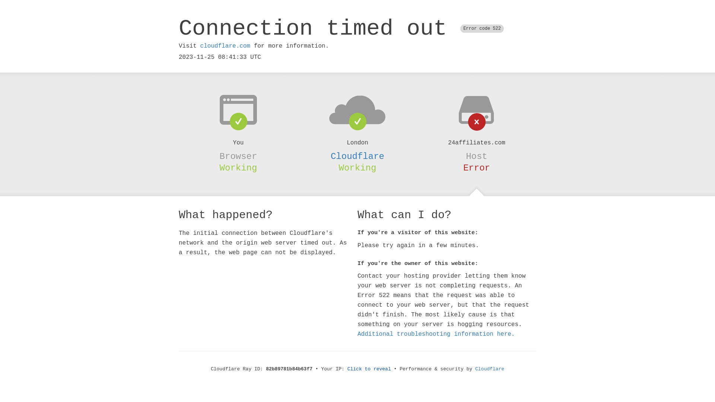 The height and width of the screenshot is (402, 715). What do you see at coordinates (357, 156) in the screenshot?
I see `Cloudflare` at bounding box center [357, 156].